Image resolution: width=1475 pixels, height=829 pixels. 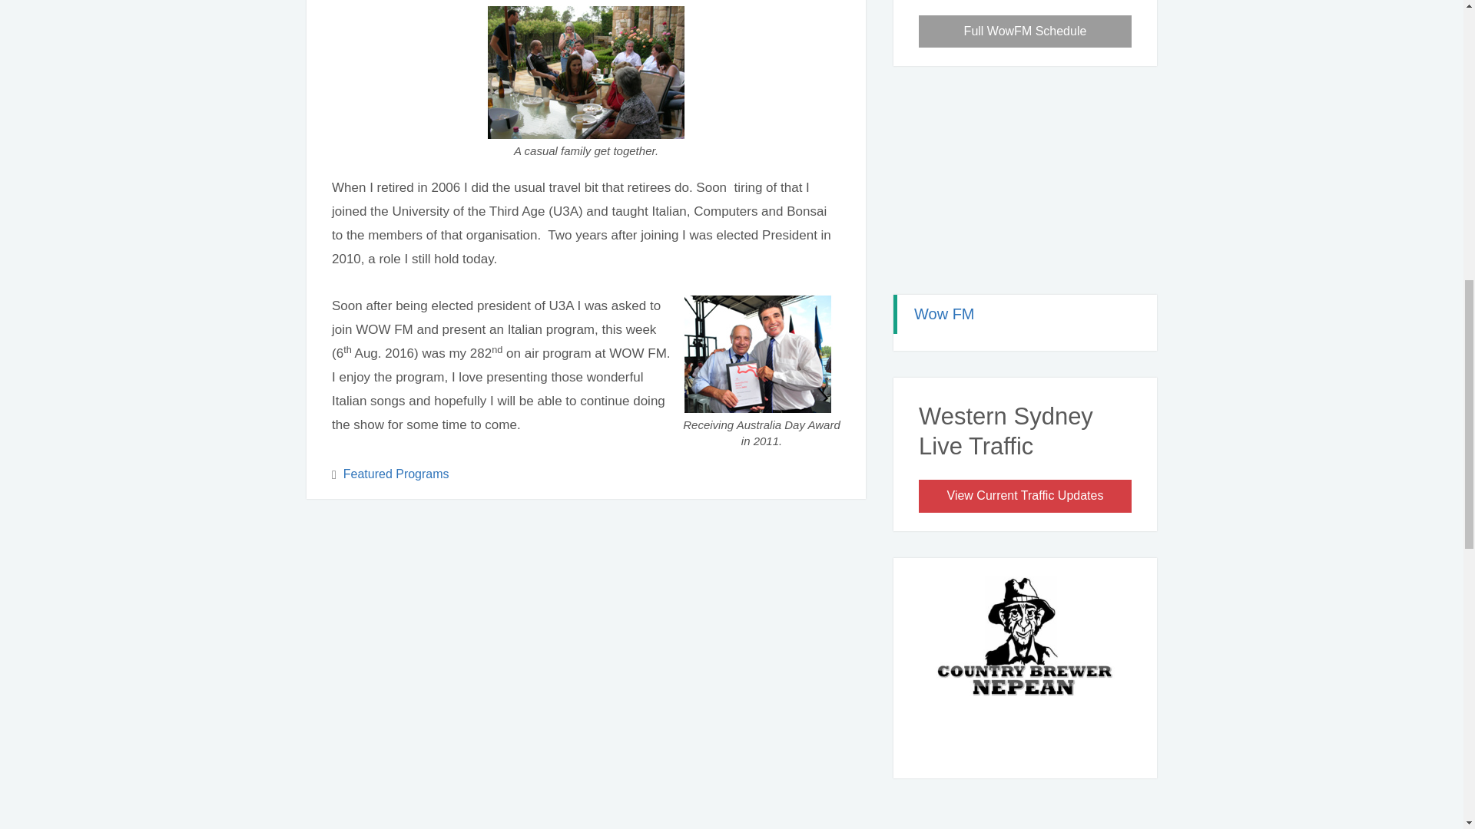 I want to click on 1, so click(x=1016, y=748).